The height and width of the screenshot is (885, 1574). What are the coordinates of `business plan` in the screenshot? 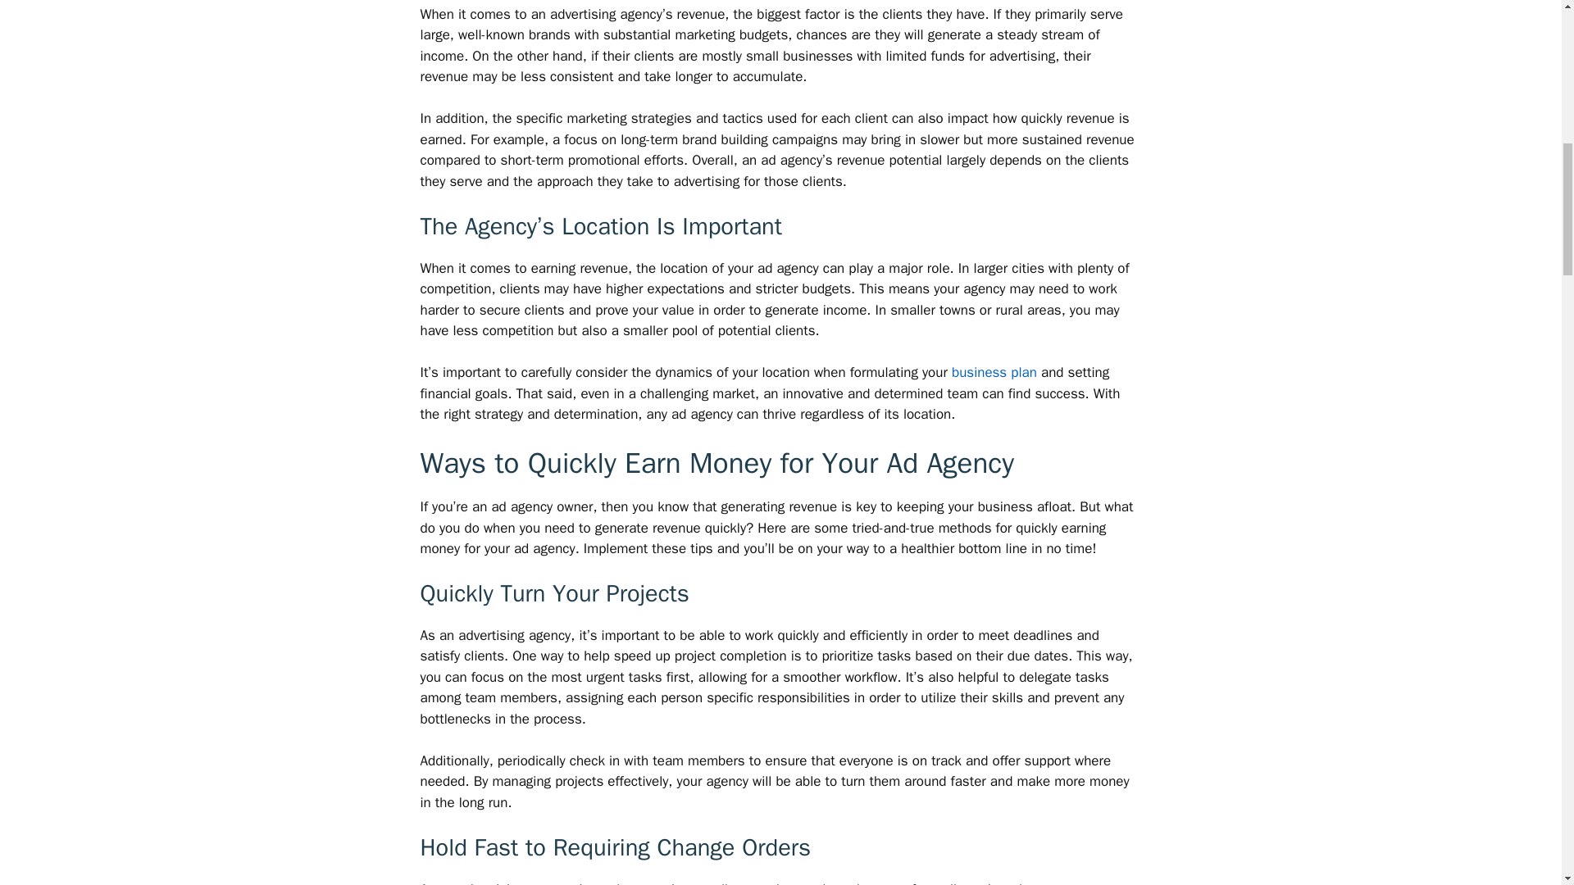 It's located at (994, 372).